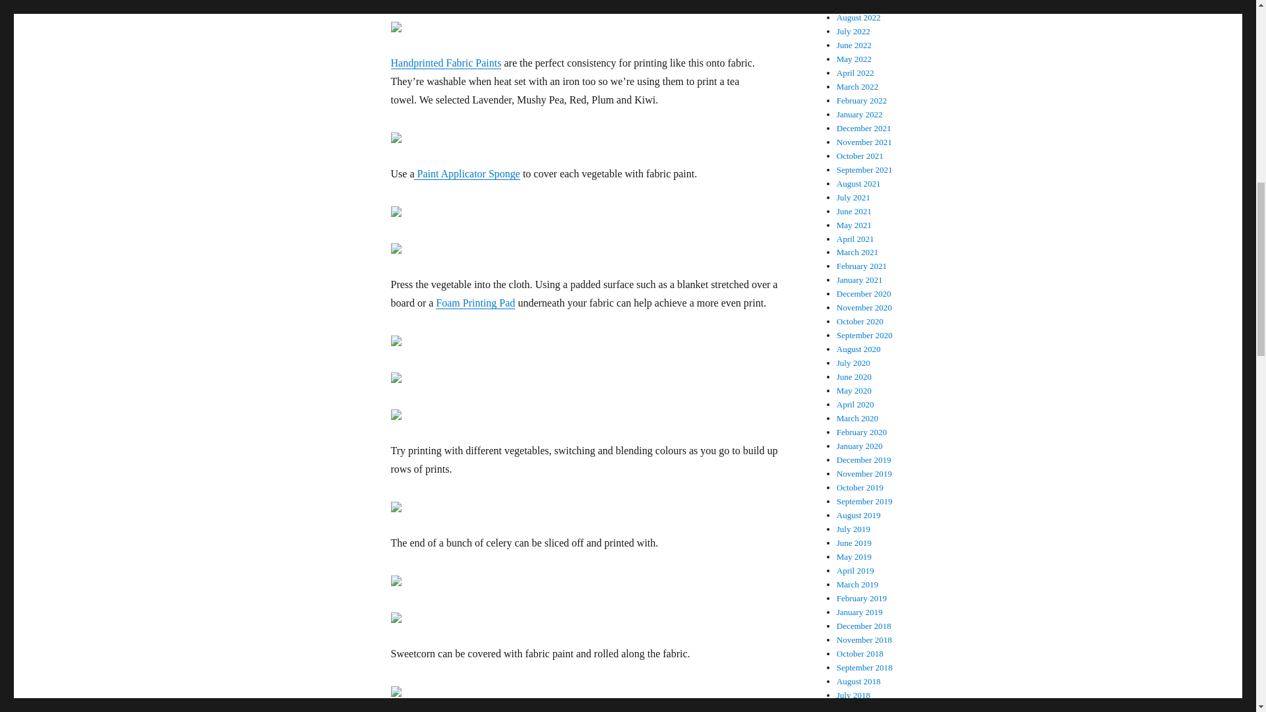 The height and width of the screenshot is (712, 1266). What do you see at coordinates (855, 45) in the screenshot?
I see `June 2022` at bounding box center [855, 45].